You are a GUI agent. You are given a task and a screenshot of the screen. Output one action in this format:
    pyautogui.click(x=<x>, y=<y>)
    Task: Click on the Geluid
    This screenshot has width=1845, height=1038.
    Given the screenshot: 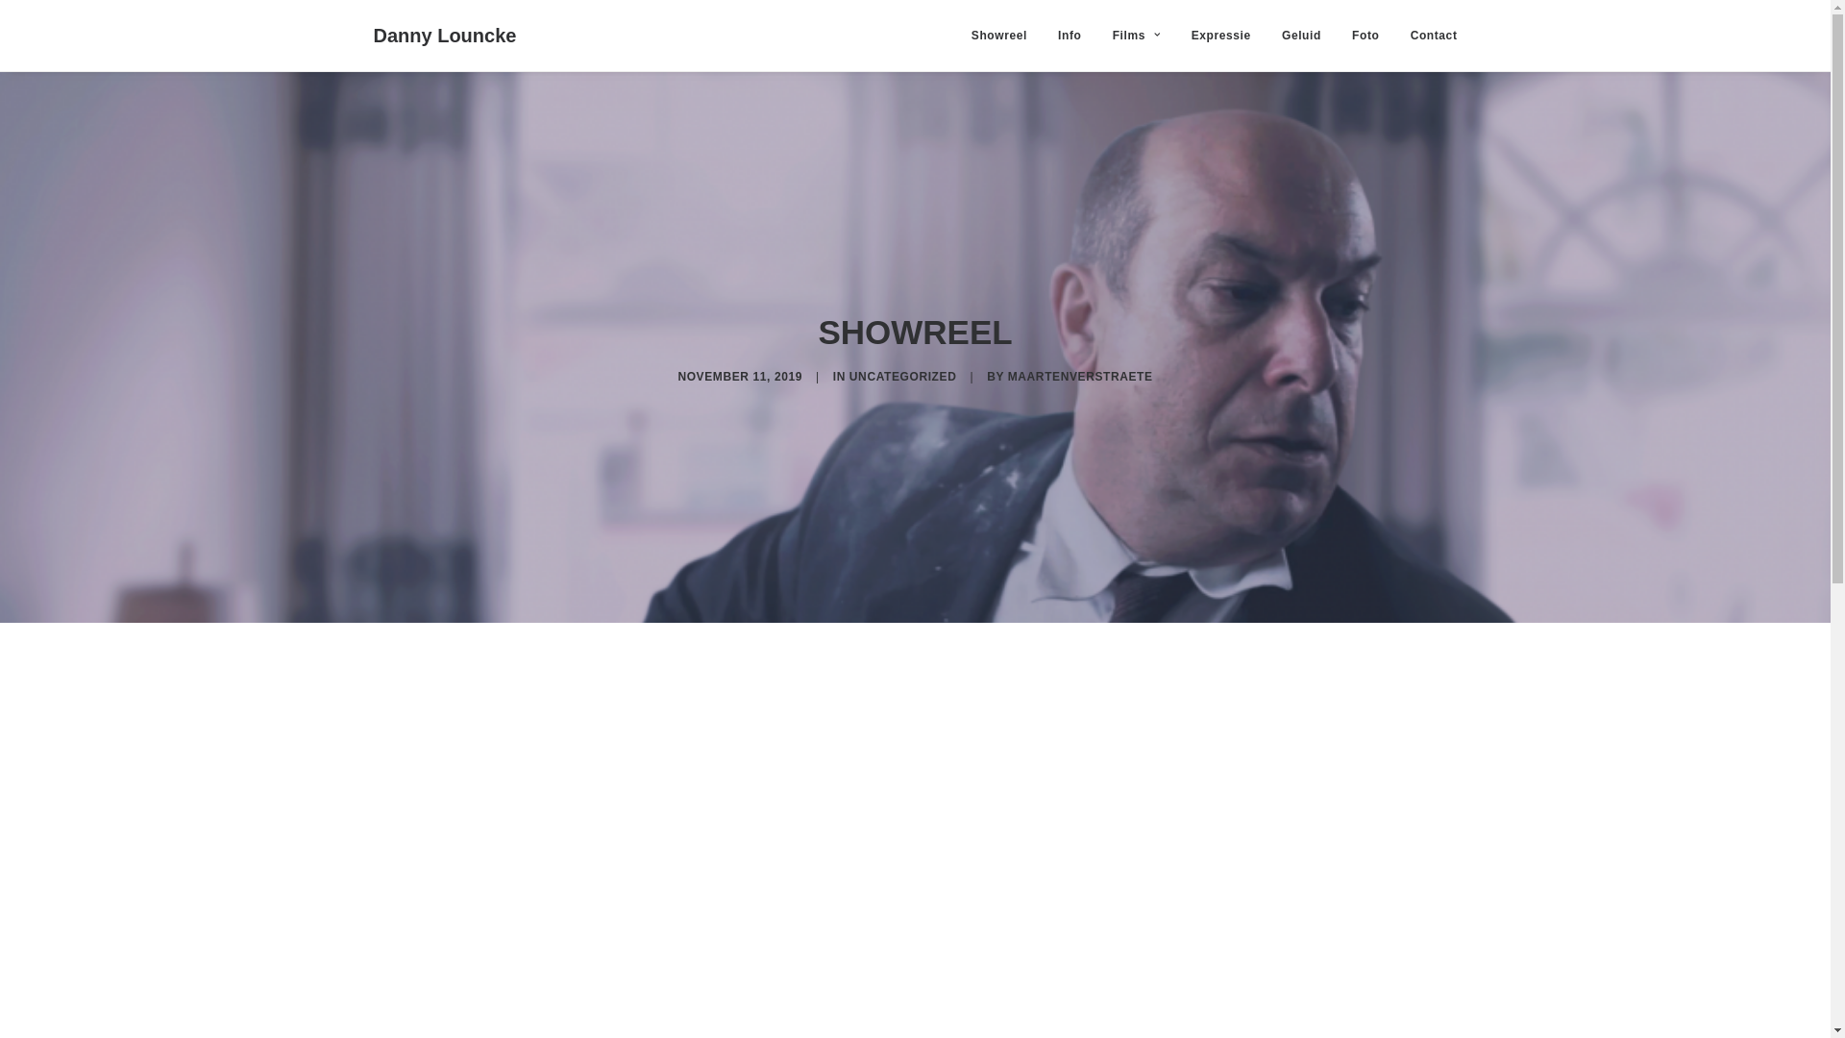 What is the action you would take?
    pyautogui.click(x=1301, y=36)
    